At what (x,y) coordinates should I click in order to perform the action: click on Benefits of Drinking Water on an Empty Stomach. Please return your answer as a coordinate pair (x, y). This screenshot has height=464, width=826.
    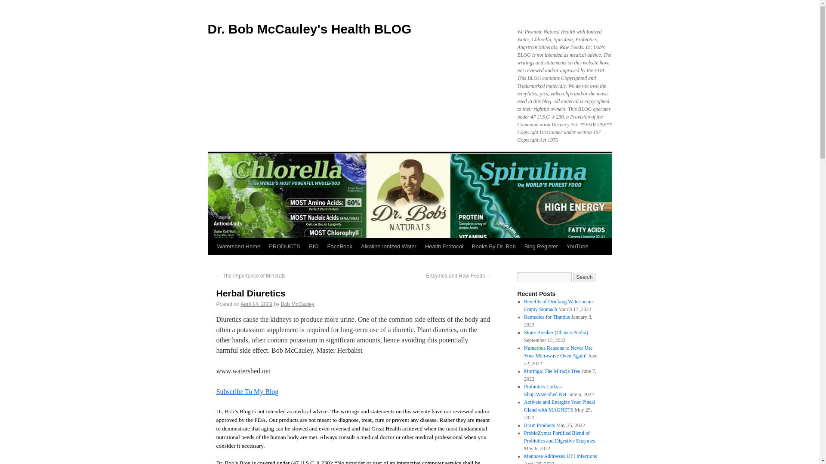
    Looking at the image, I should click on (558, 305).